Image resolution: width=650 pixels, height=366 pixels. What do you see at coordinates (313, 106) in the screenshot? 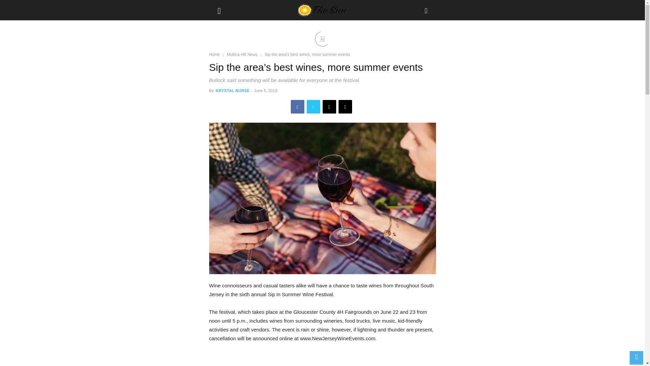
I see `Twitter` at bounding box center [313, 106].